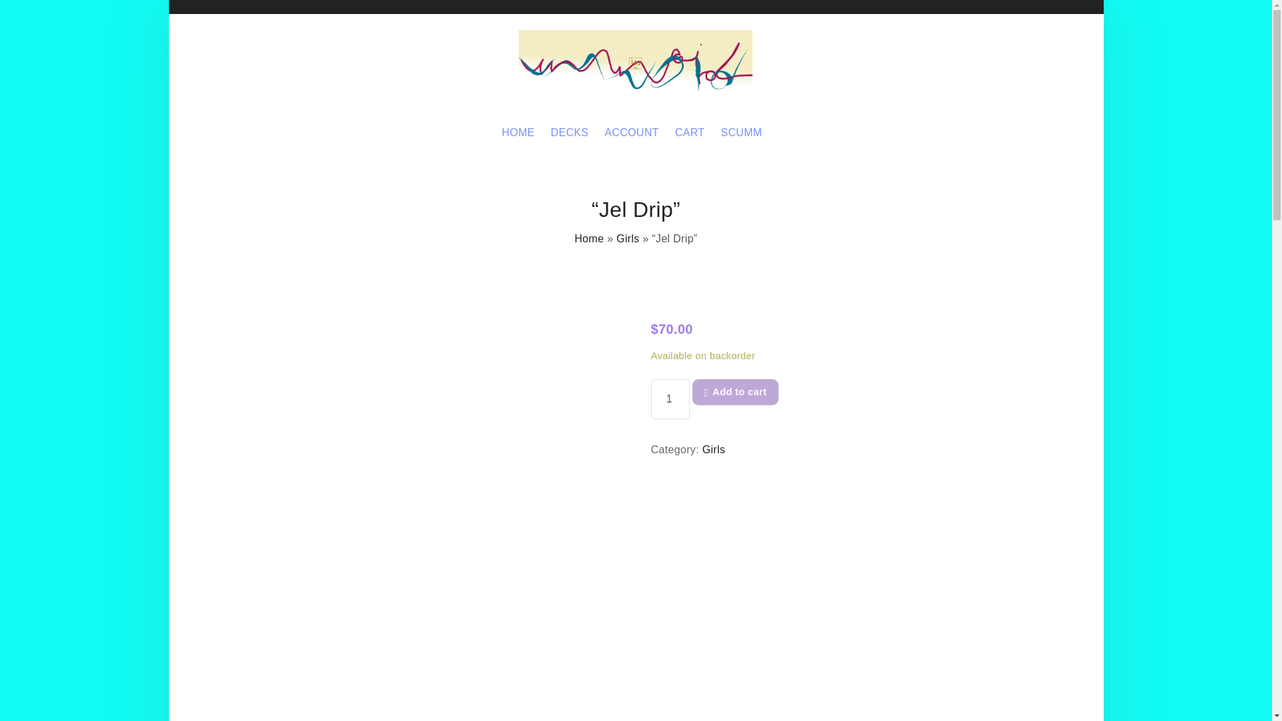 Image resolution: width=1282 pixels, height=721 pixels. I want to click on CART, so click(690, 133).